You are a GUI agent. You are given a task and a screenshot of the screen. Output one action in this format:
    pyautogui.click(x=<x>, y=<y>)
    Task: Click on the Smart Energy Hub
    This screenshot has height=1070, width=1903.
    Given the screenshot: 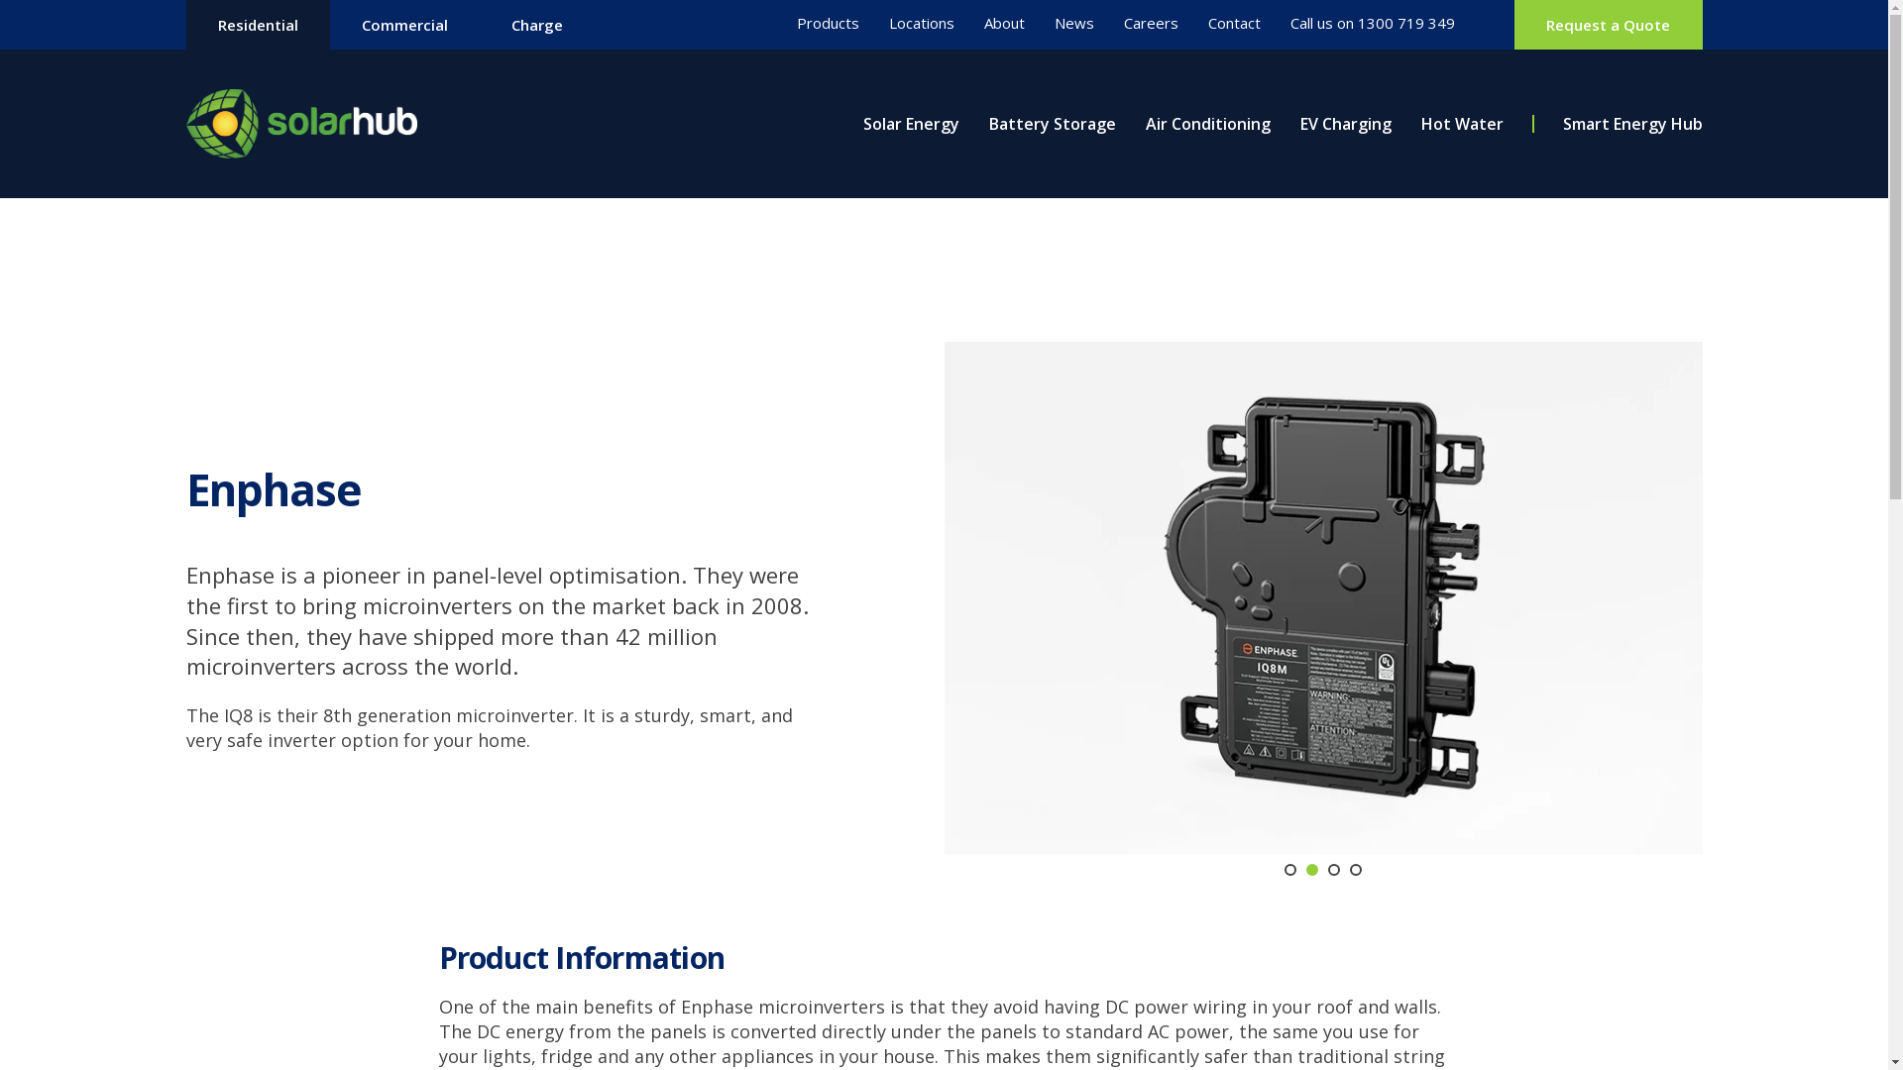 What is the action you would take?
    pyautogui.click(x=1631, y=124)
    